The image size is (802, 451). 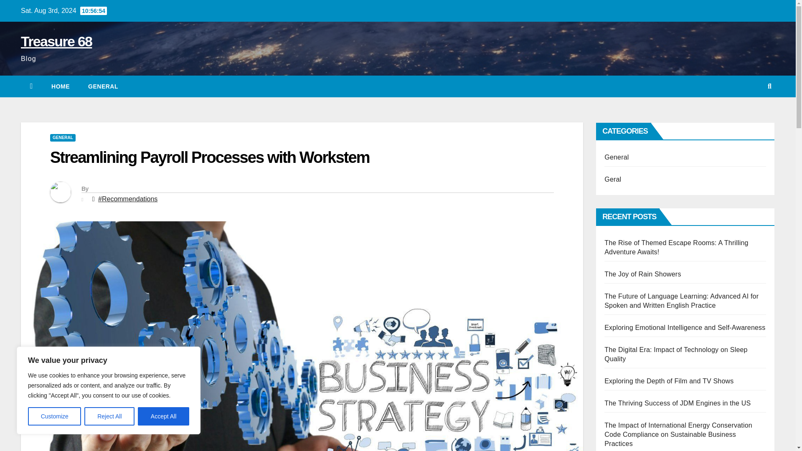 What do you see at coordinates (164, 416) in the screenshot?
I see `Accept All` at bounding box center [164, 416].